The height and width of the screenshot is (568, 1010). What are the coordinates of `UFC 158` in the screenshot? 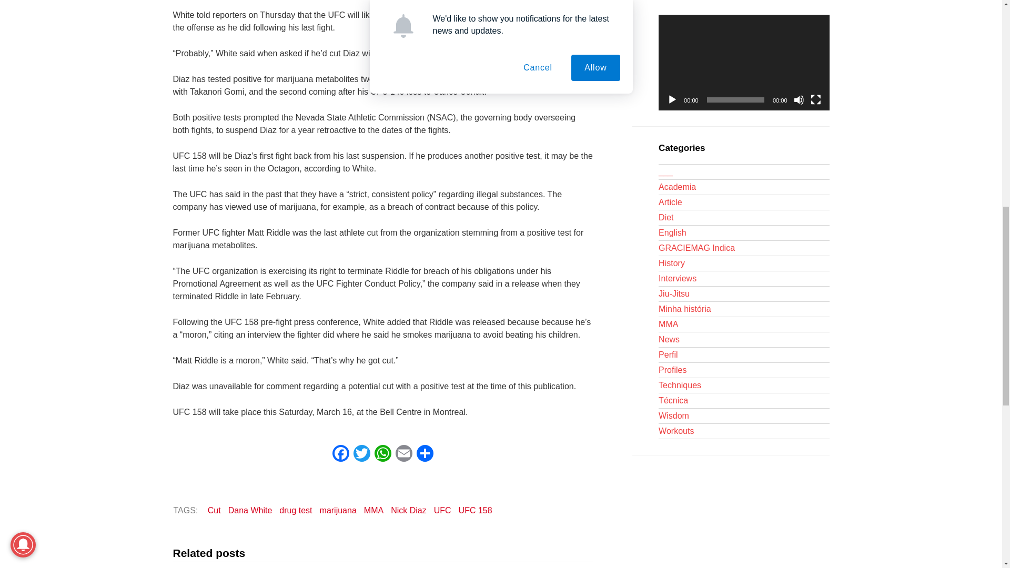 It's located at (476, 510).